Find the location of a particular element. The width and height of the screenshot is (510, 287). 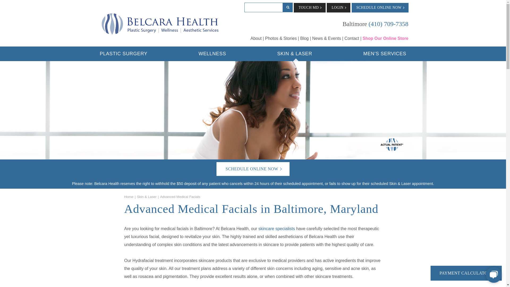

Shop Our Online Store is located at coordinates (385, 38).